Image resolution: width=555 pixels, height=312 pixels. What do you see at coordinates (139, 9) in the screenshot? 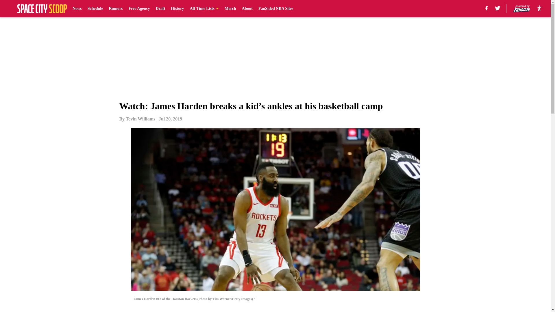
I see `Free Agency` at bounding box center [139, 9].